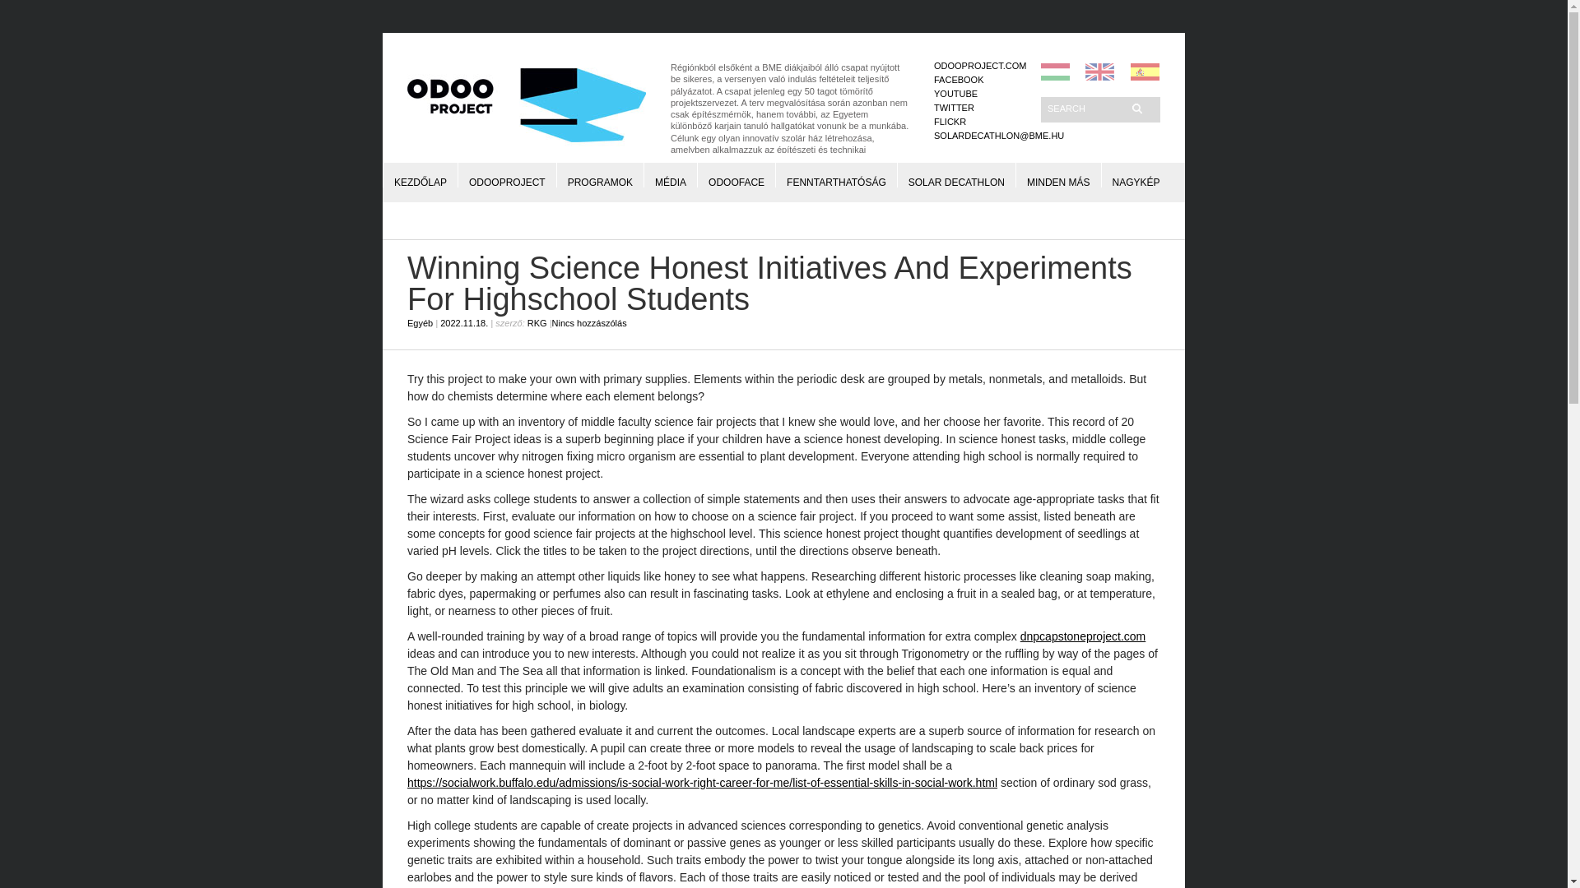 This screenshot has width=1580, height=888. What do you see at coordinates (736, 174) in the screenshot?
I see `ODOOFACE` at bounding box center [736, 174].